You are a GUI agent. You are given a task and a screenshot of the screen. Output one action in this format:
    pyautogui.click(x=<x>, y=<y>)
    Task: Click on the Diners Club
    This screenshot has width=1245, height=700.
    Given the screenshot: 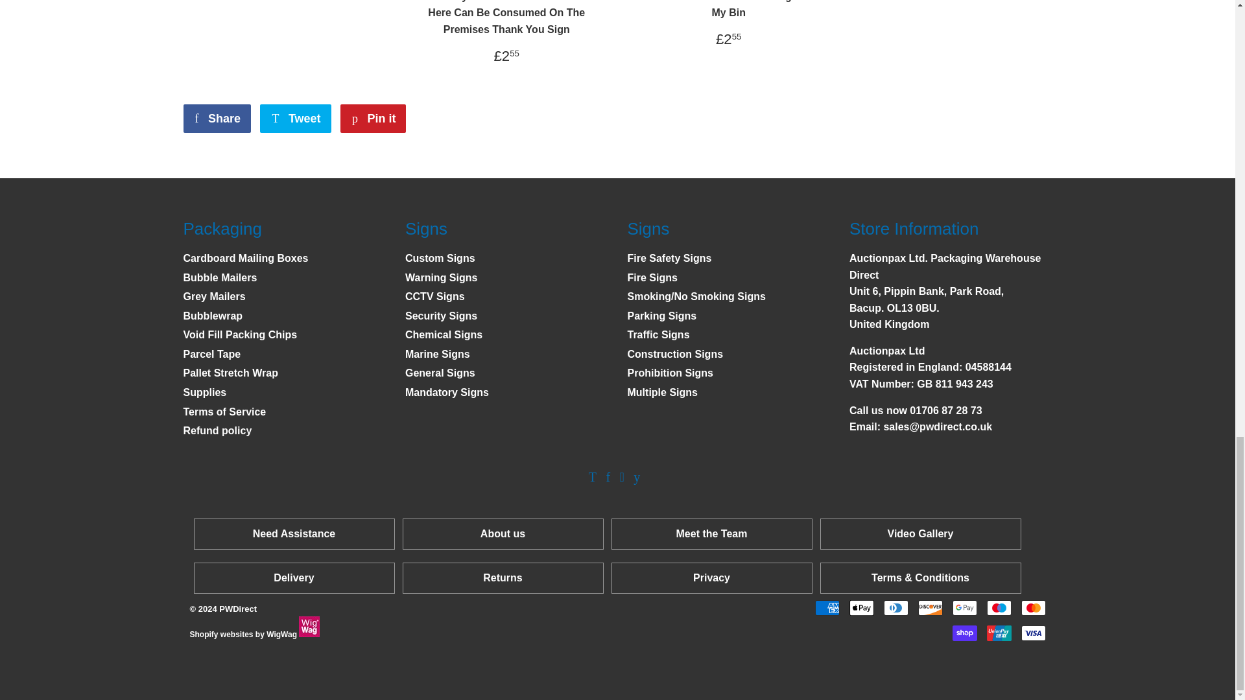 What is the action you would take?
    pyautogui.click(x=895, y=608)
    